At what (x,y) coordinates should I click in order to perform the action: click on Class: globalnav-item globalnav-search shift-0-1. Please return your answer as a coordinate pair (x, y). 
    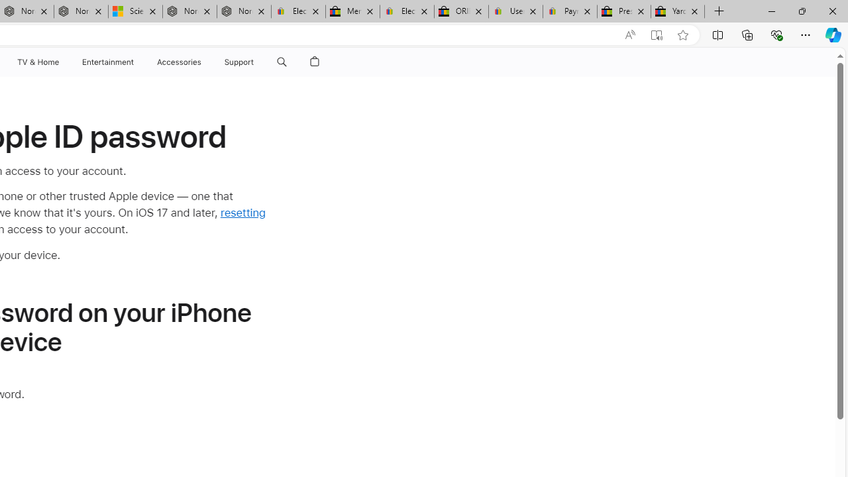
    Looking at the image, I should click on (282, 62).